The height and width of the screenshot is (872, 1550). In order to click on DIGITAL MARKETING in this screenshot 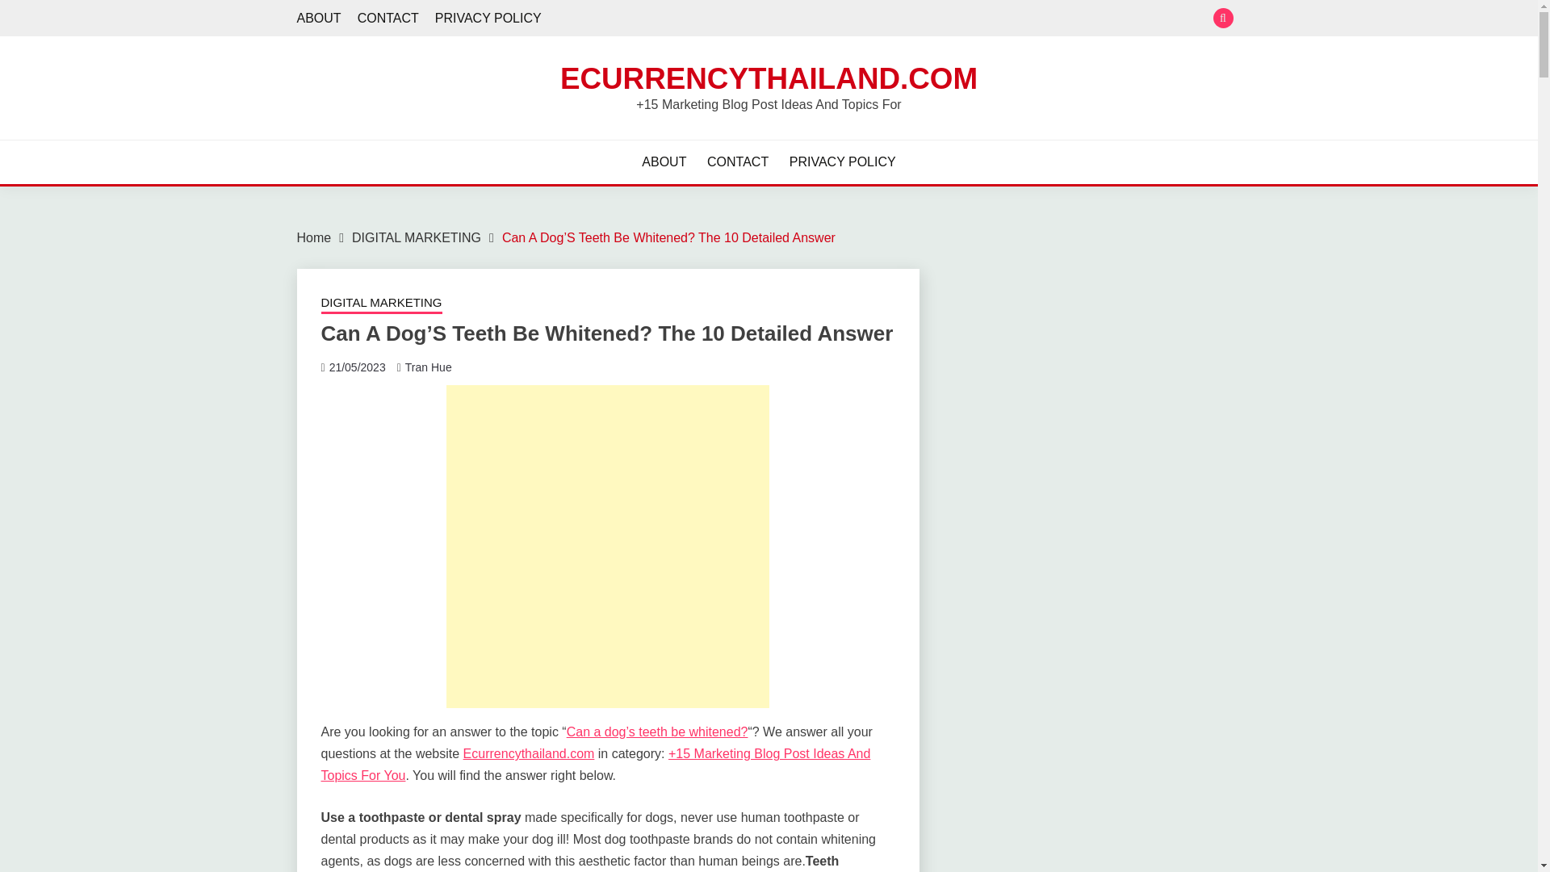, I will do `click(381, 304)`.